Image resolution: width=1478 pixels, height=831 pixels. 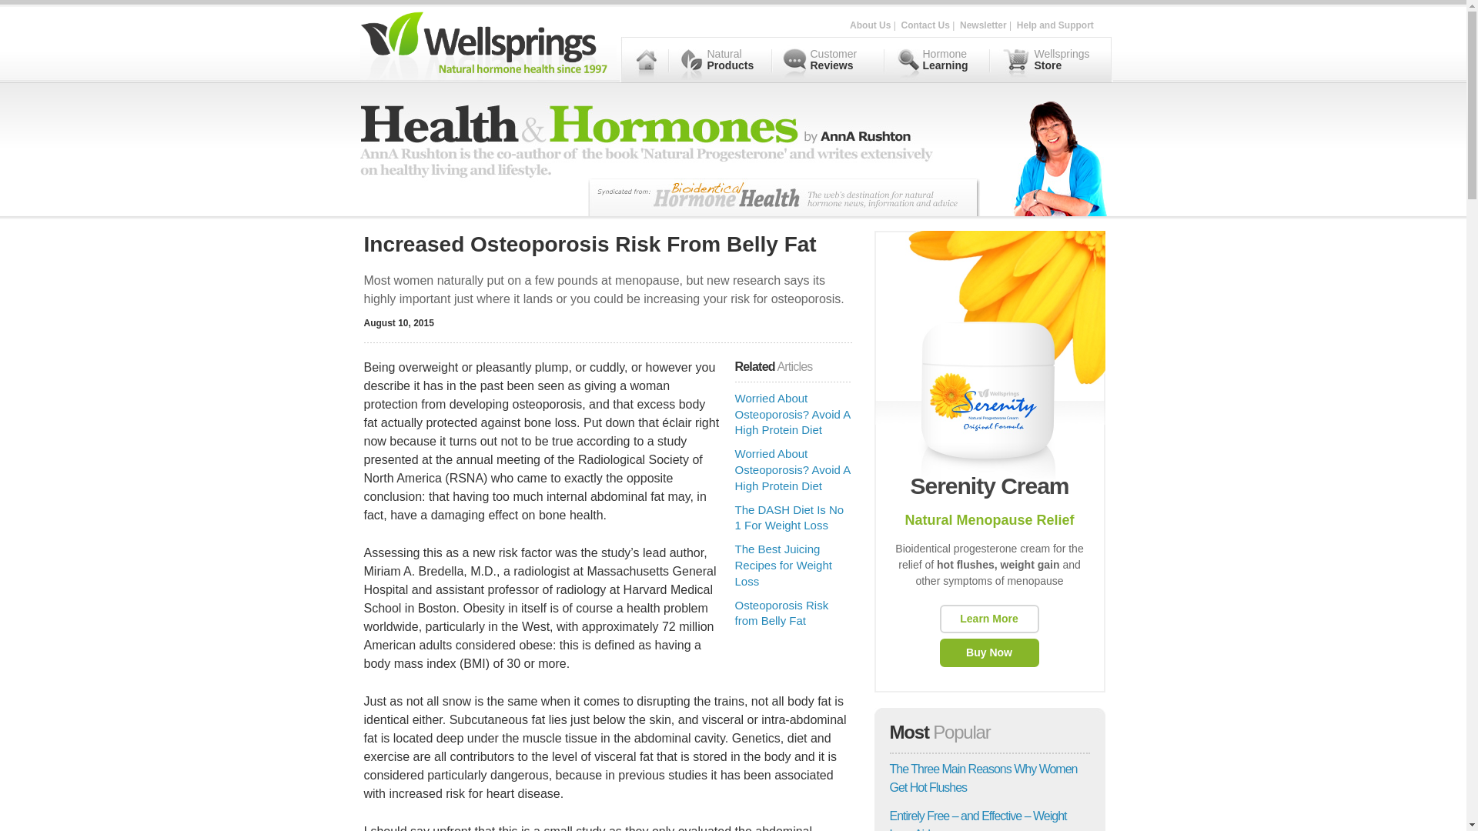 What do you see at coordinates (792, 469) in the screenshot?
I see `Worried About Osteoporosis? Avoid A High Protein Diet` at bounding box center [792, 469].